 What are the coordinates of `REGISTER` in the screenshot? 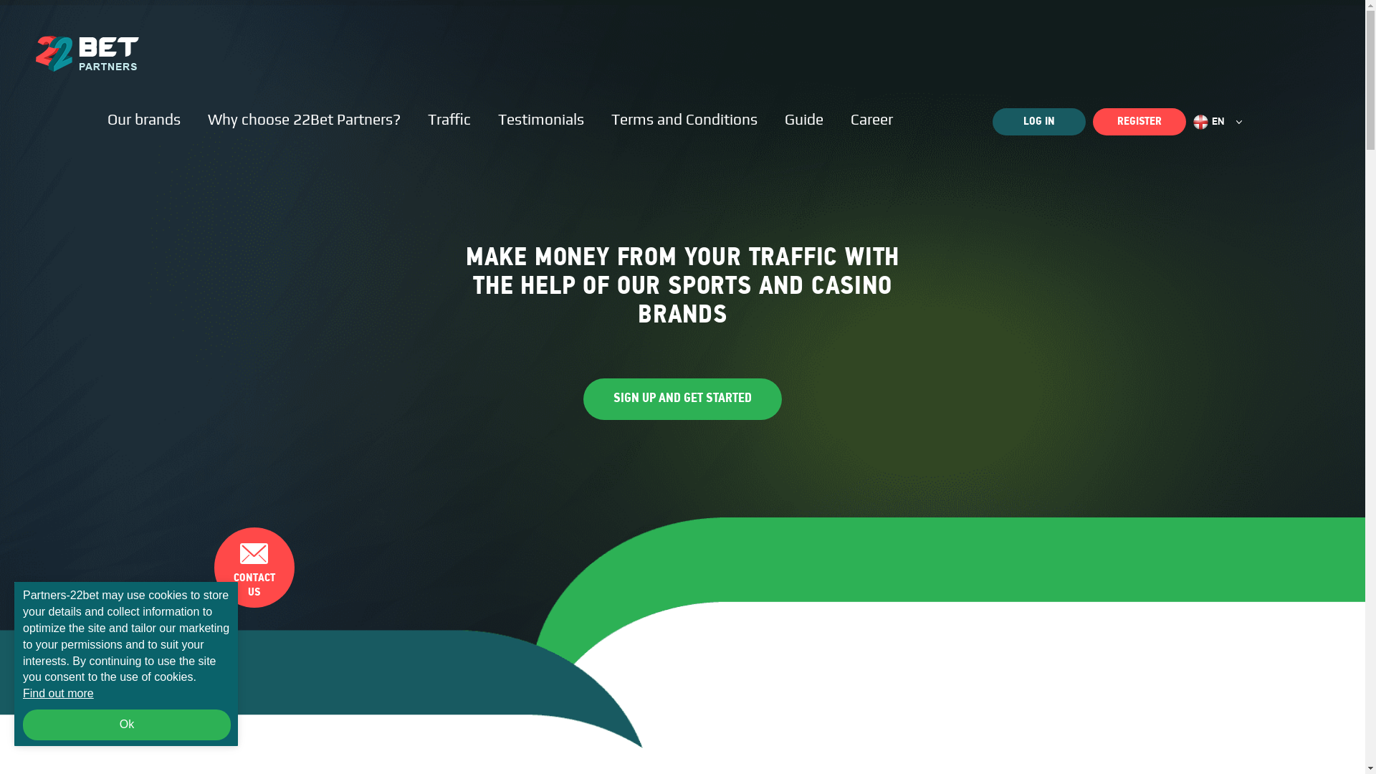 It's located at (1139, 122).